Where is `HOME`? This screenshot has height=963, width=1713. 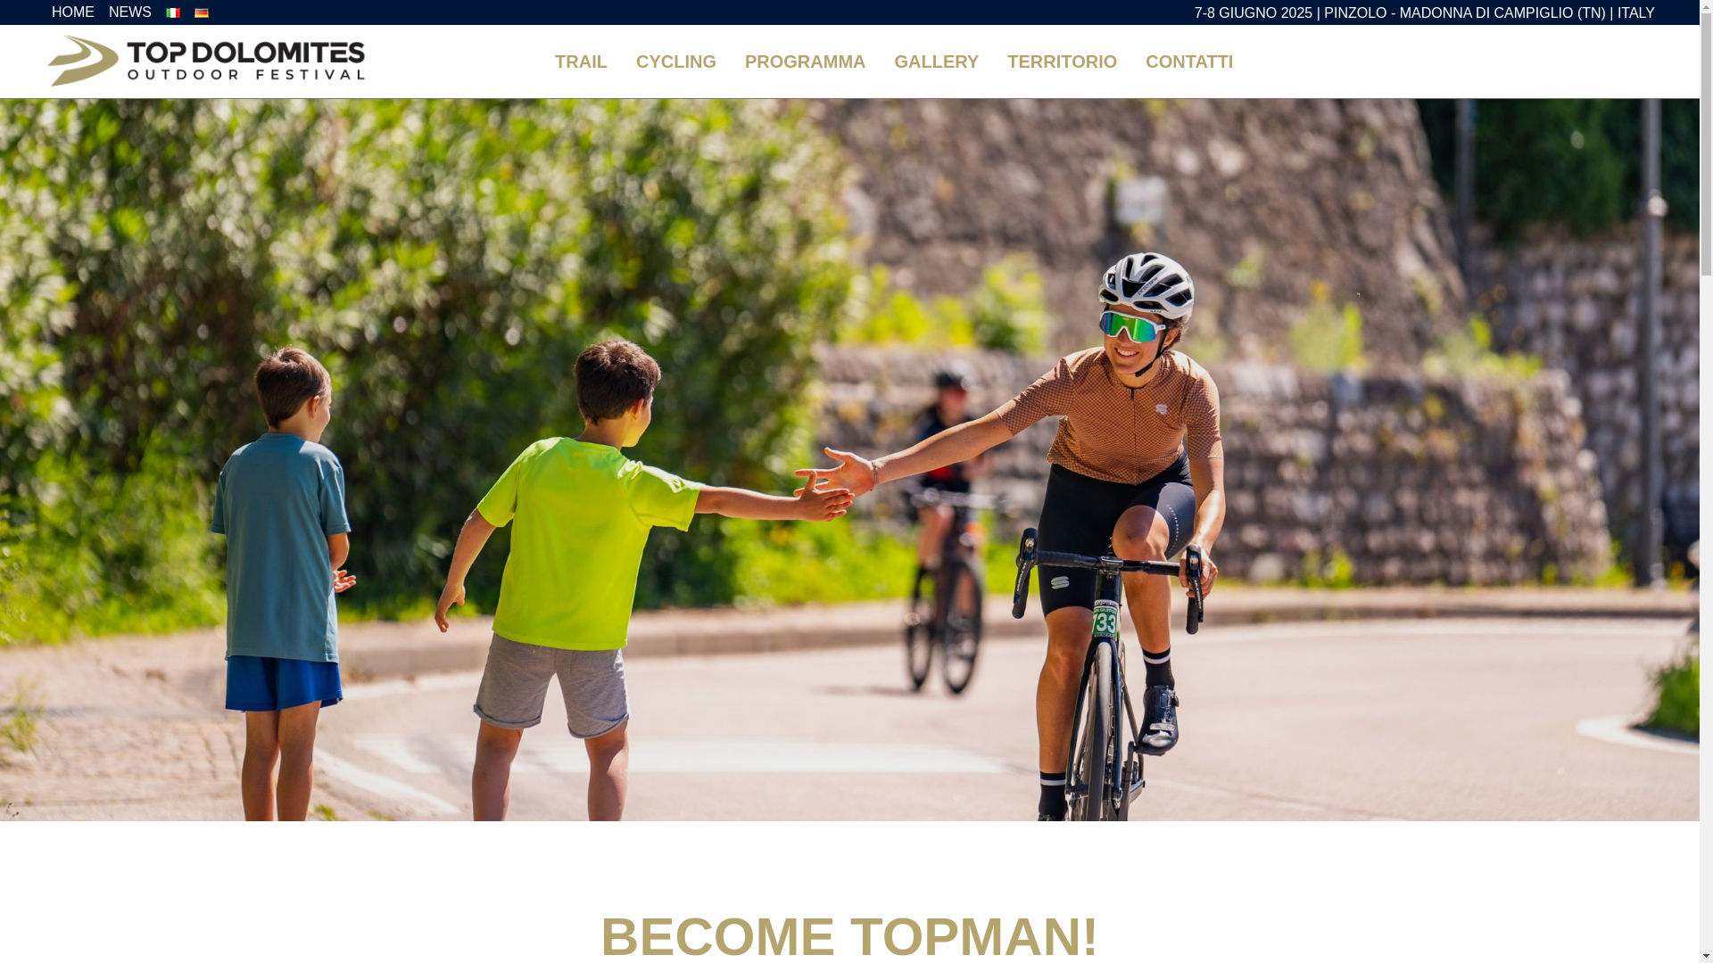 HOME is located at coordinates (72, 12).